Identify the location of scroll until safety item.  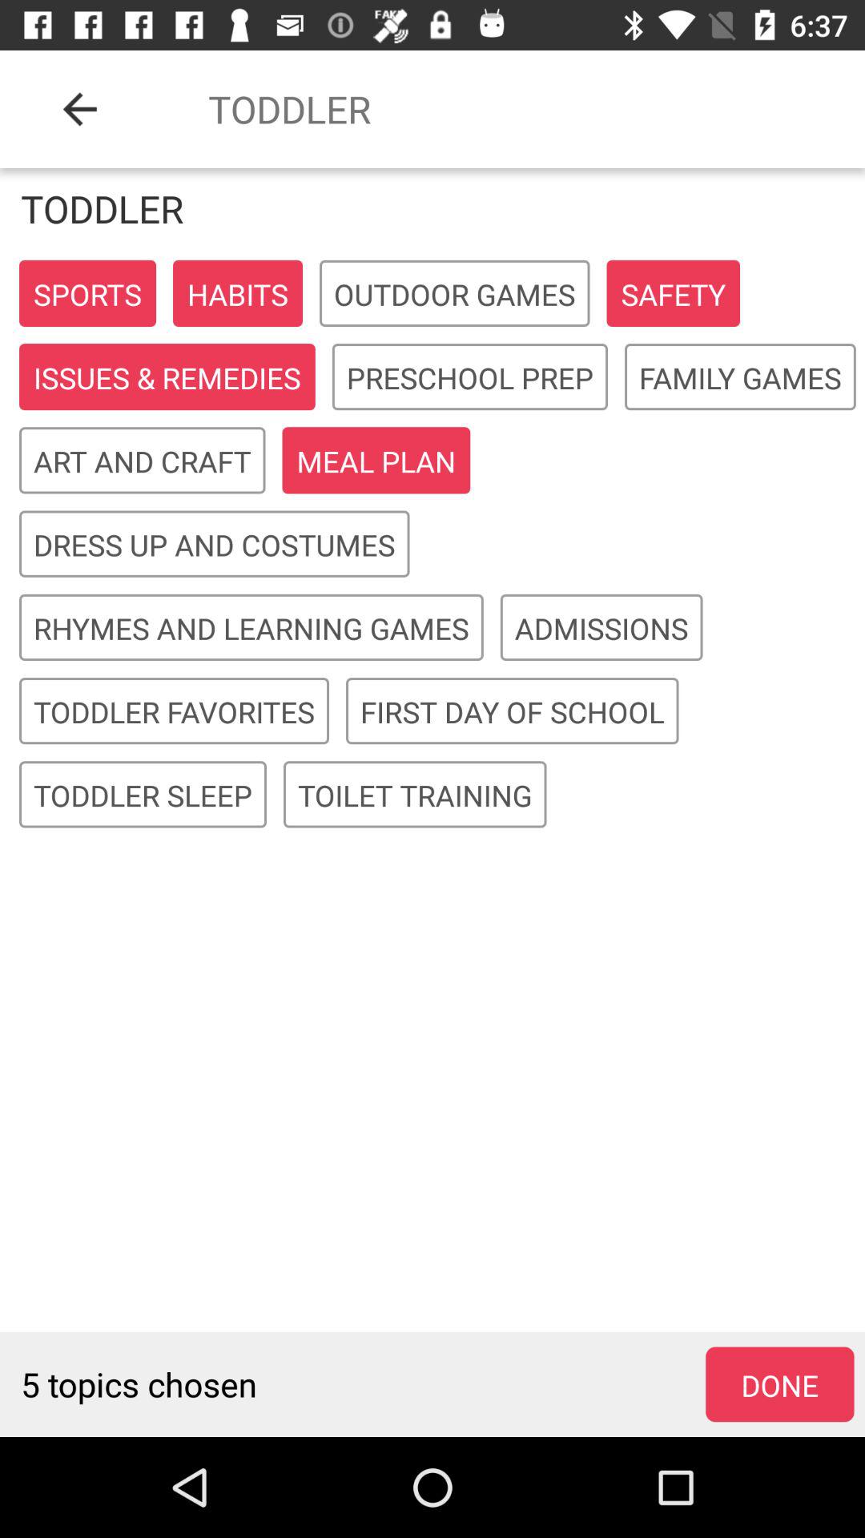
(673, 294).